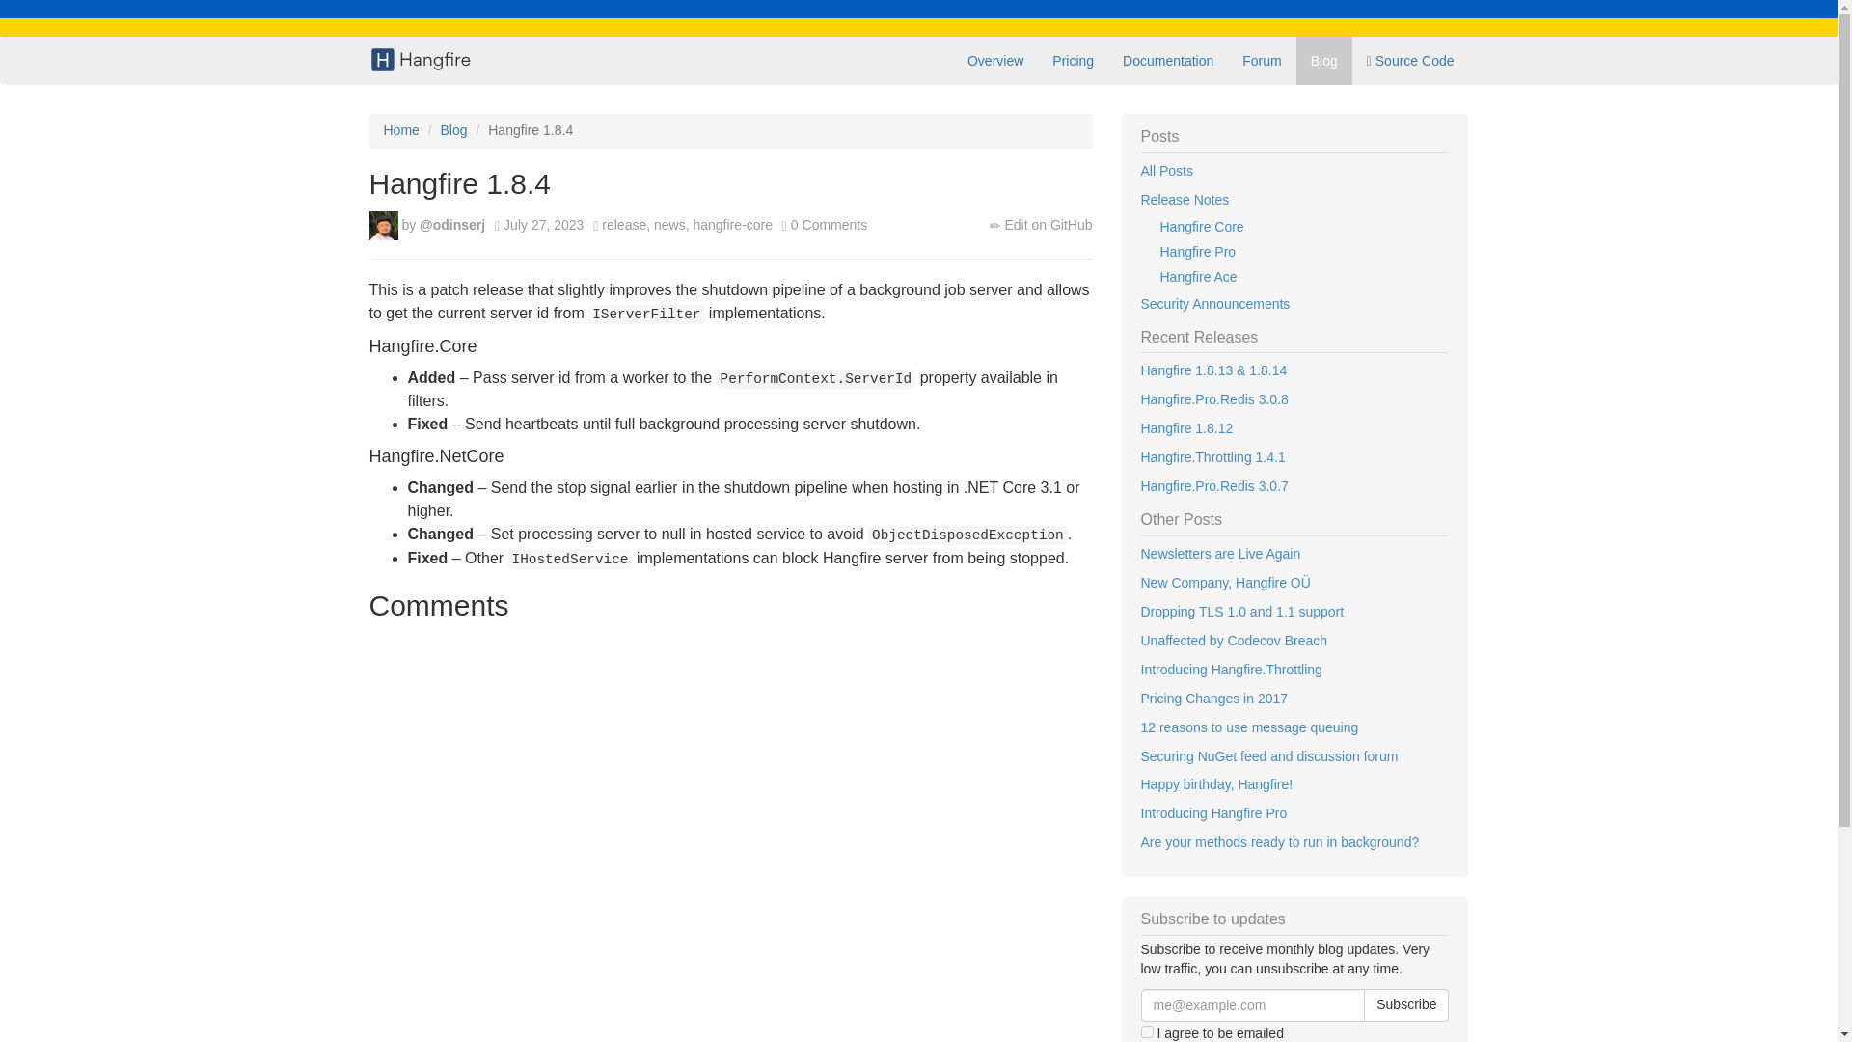 The width and height of the screenshot is (1852, 1042). I want to click on Hangfire Ace, so click(1294, 278).